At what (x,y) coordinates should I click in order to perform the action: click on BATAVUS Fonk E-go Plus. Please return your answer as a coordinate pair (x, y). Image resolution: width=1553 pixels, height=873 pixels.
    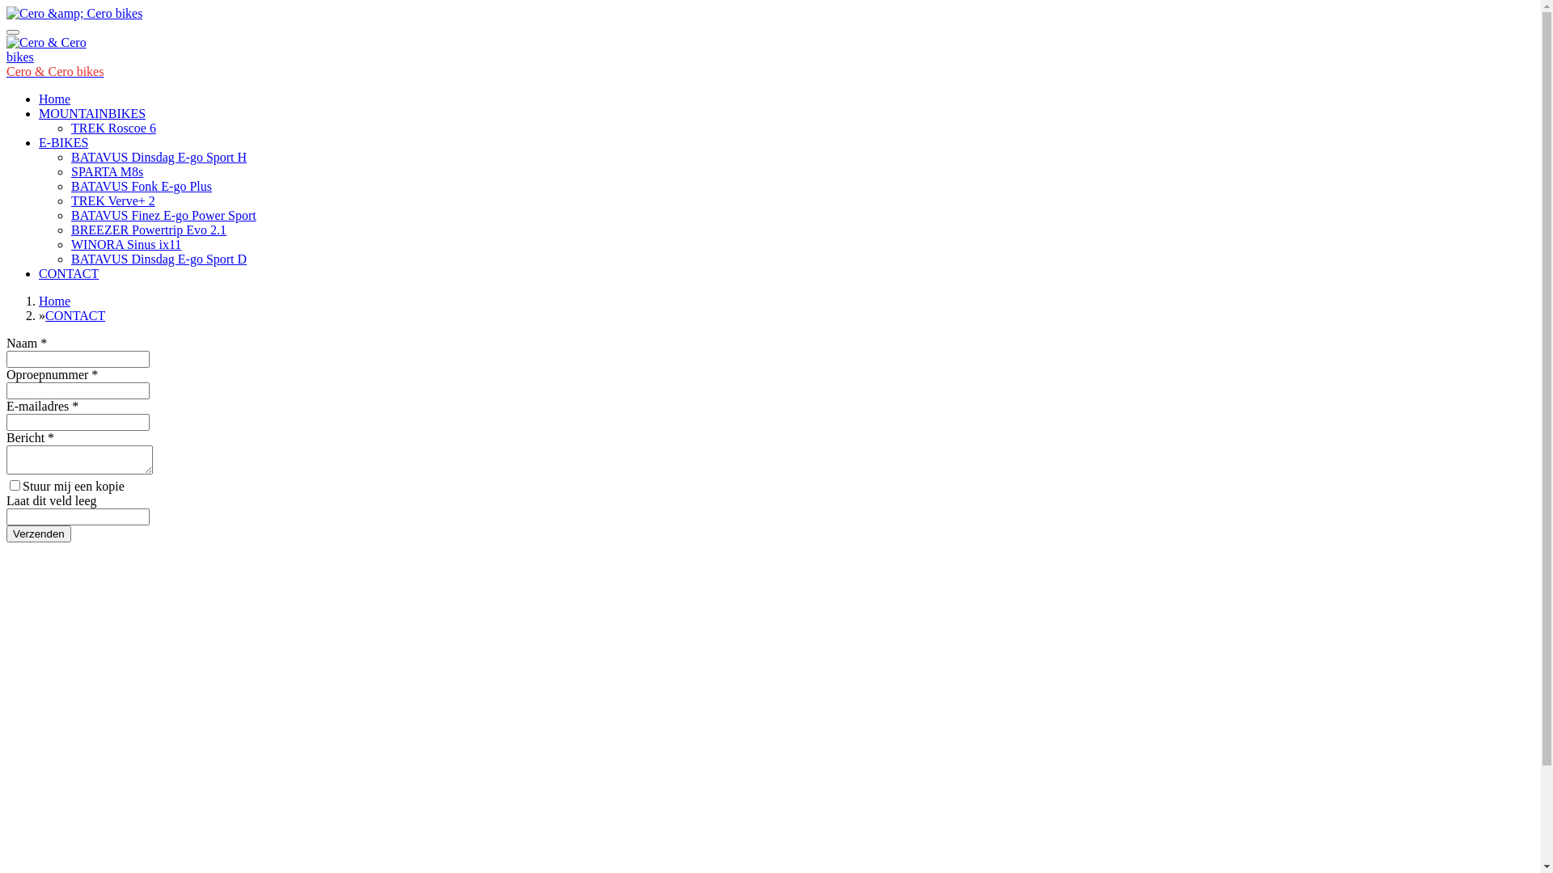
    Looking at the image, I should click on (142, 186).